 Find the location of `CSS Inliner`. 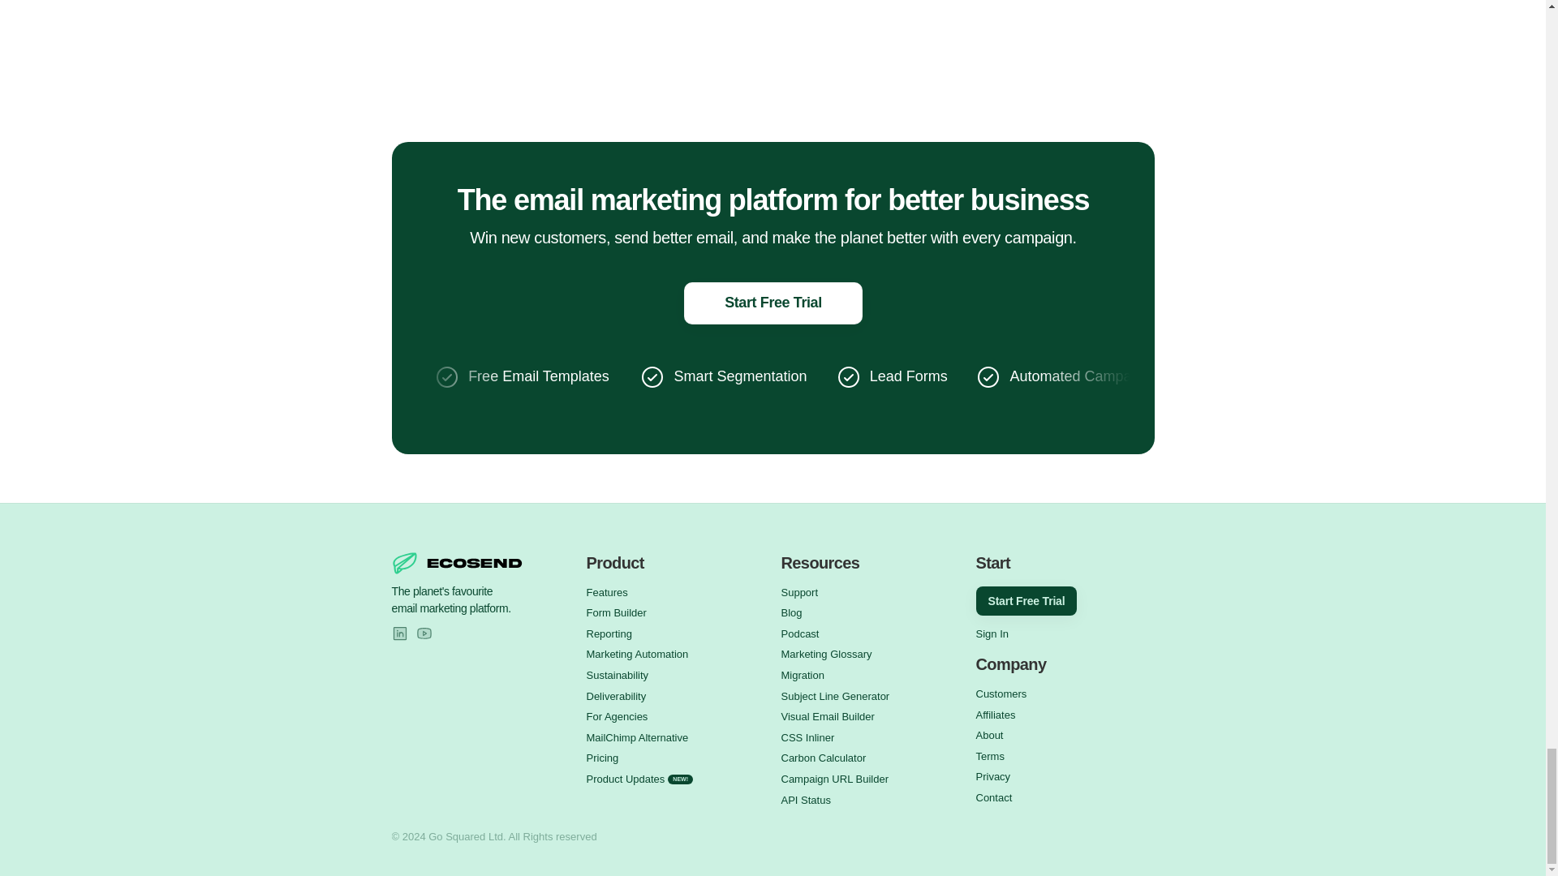

CSS Inliner is located at coordinates (807, 736).